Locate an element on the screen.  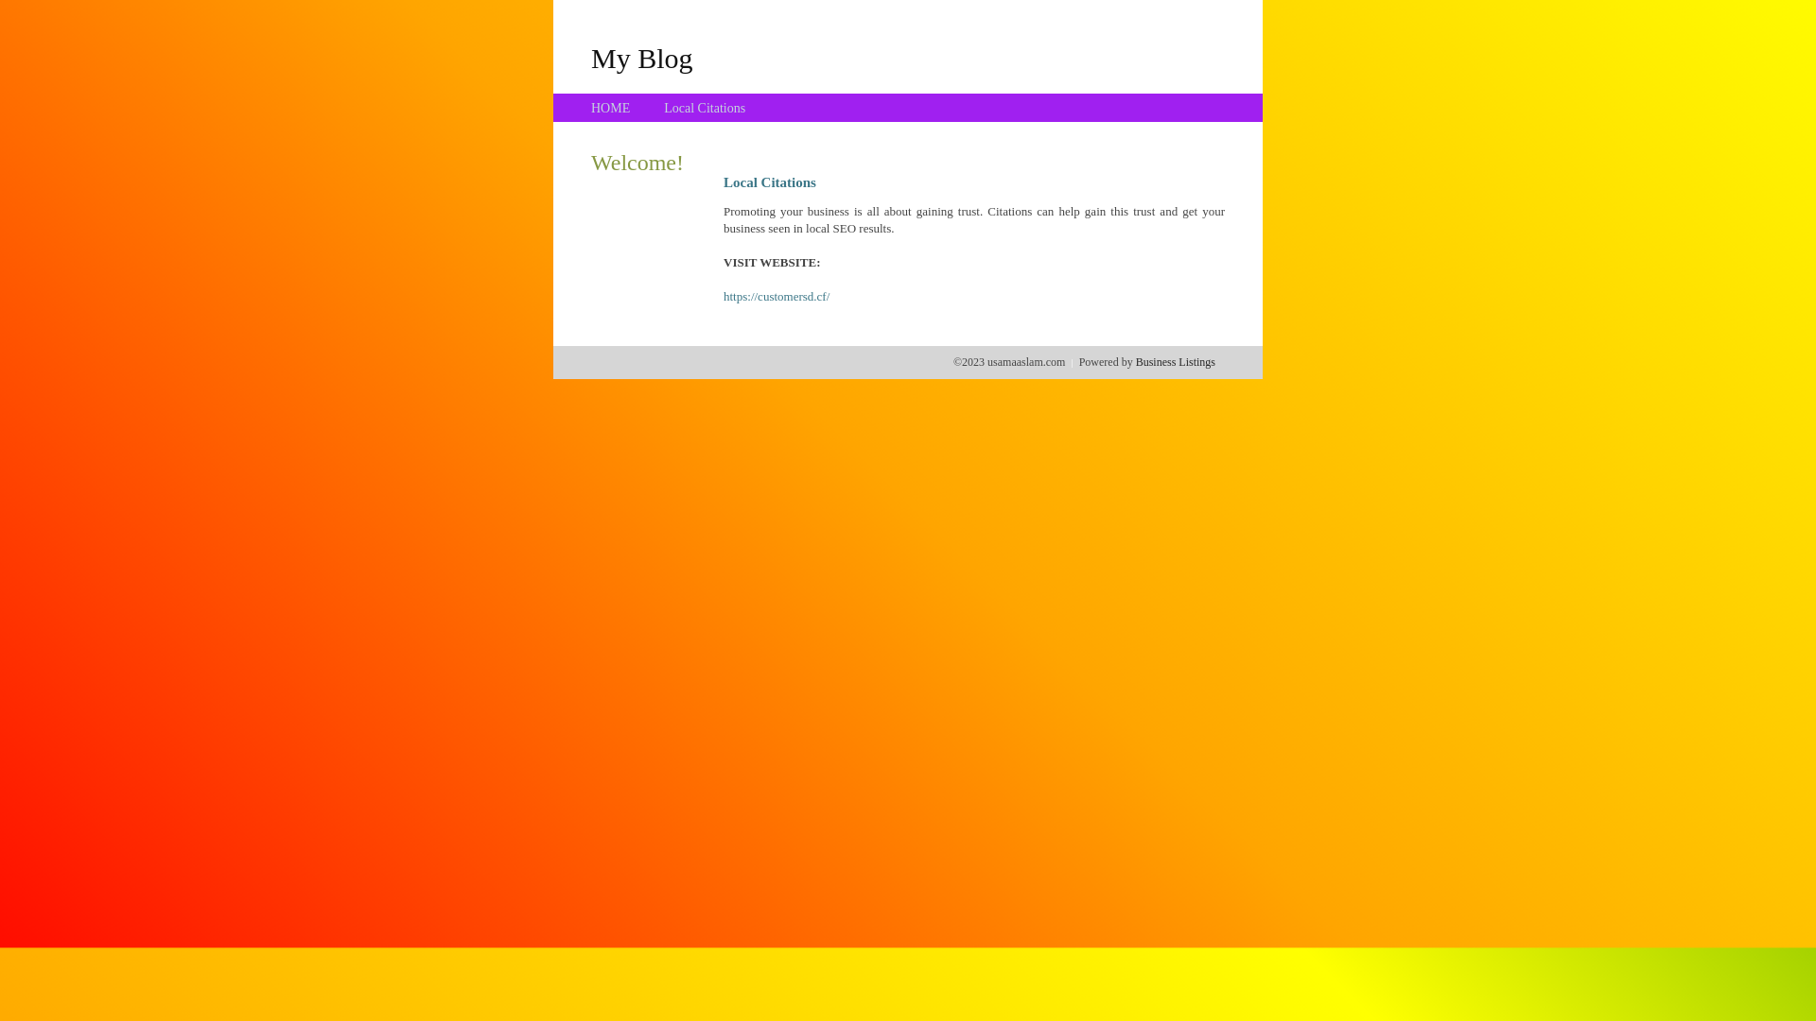
https://customersd.cf/ is located at coordinates (777, 297).